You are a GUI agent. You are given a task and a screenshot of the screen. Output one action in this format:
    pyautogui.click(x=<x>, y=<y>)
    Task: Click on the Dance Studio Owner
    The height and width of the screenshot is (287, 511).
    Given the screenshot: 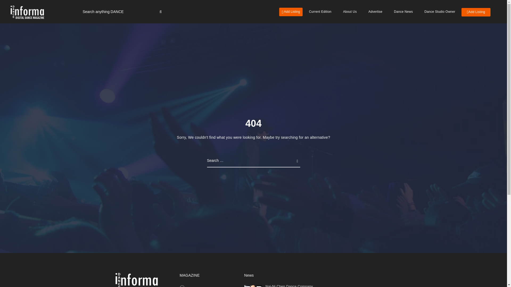 What is the action you would take?
    pyautogui.click(x=440, y=12)
    